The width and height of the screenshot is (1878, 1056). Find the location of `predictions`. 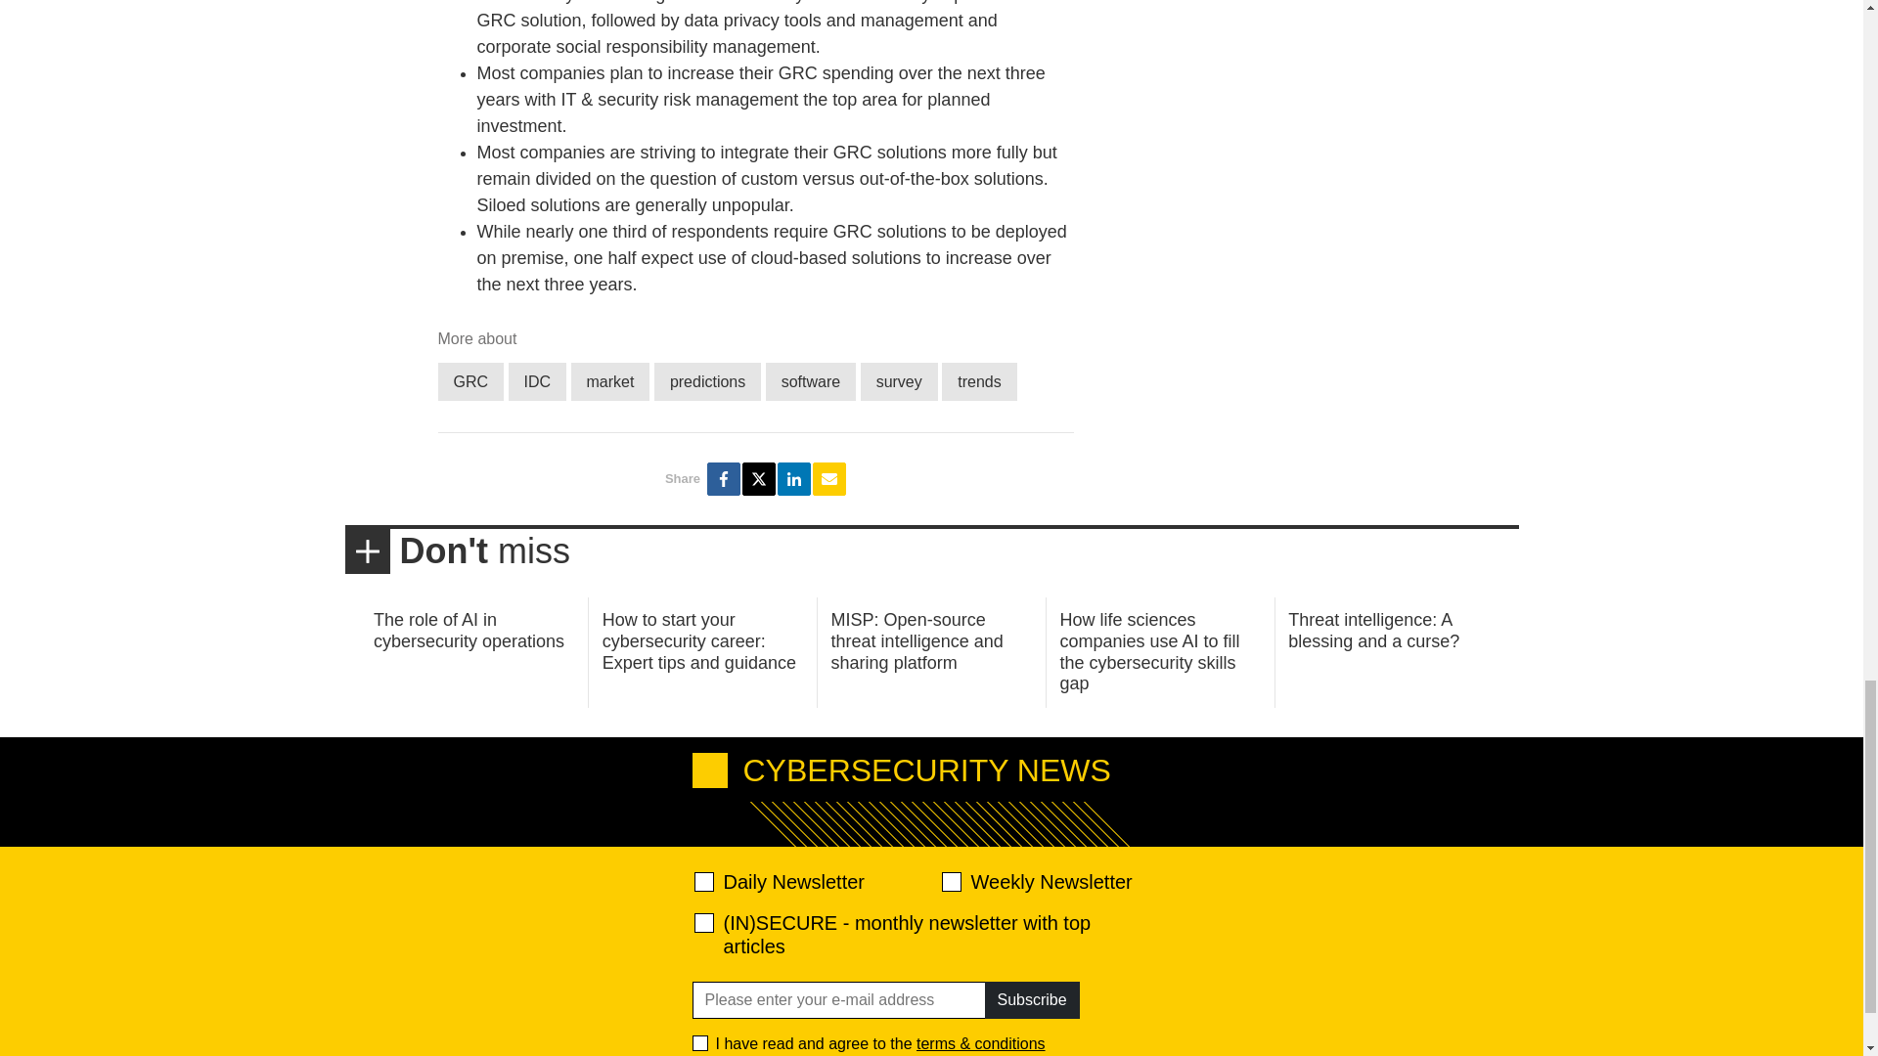

predictions is located at coordinates (706, 381).